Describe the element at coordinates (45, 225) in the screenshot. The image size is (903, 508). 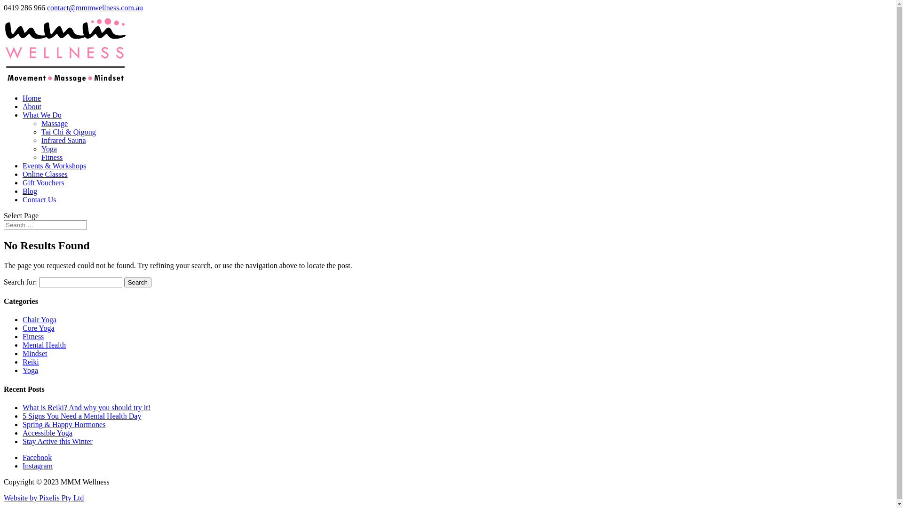
I see `Search for:` at that location.